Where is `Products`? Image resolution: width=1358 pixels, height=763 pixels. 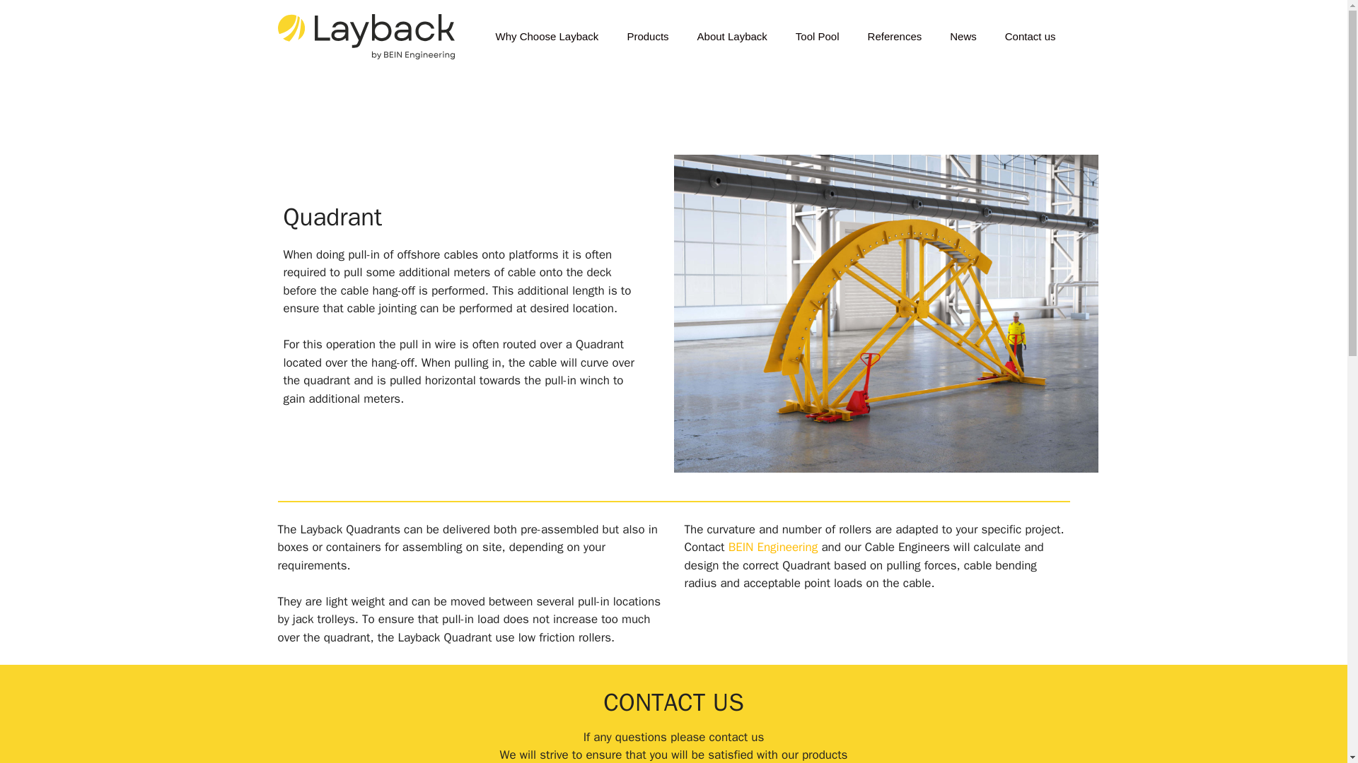 Products is located at coordinates (647, 37).